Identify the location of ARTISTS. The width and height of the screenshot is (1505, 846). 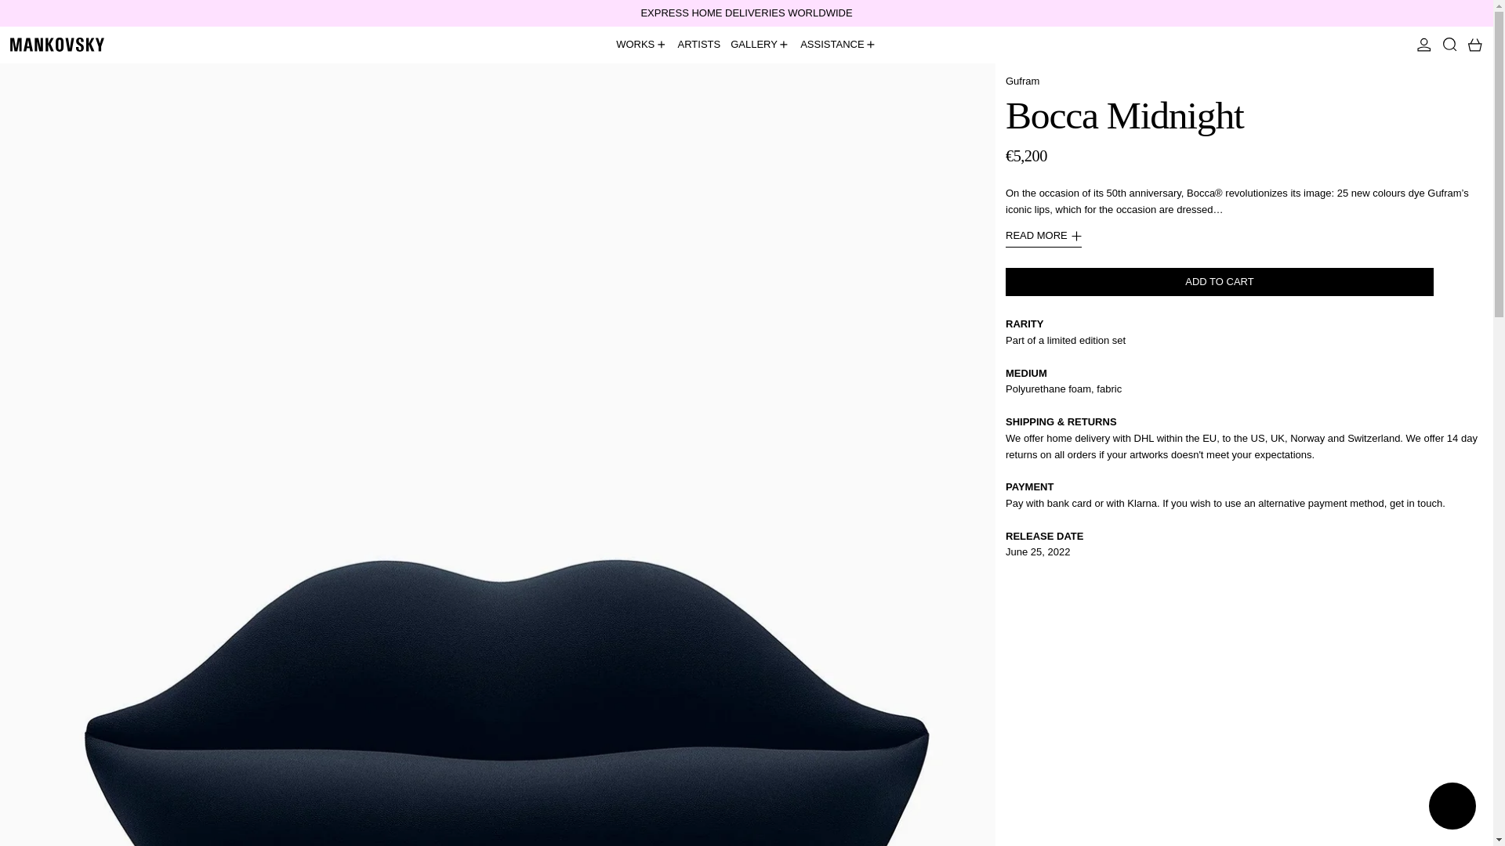
(699, 45).